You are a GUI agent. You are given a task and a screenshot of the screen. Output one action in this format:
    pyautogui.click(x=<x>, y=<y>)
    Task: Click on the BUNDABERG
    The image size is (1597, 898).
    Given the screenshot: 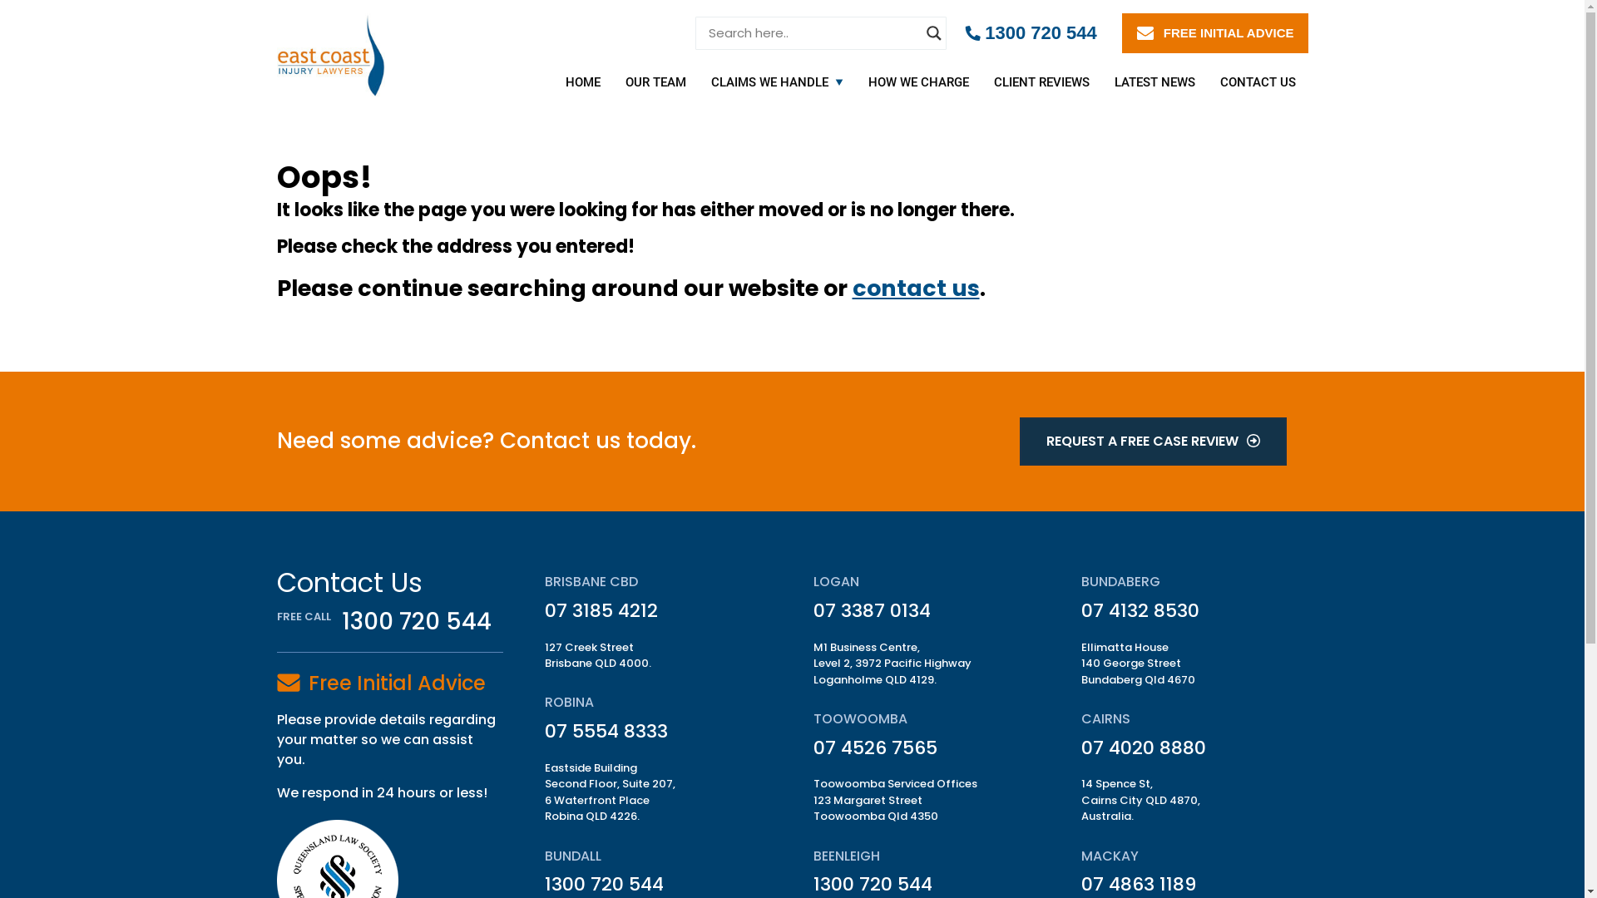 What is the action you would take?
    pyautogui.click(x=1121, y=582)
    